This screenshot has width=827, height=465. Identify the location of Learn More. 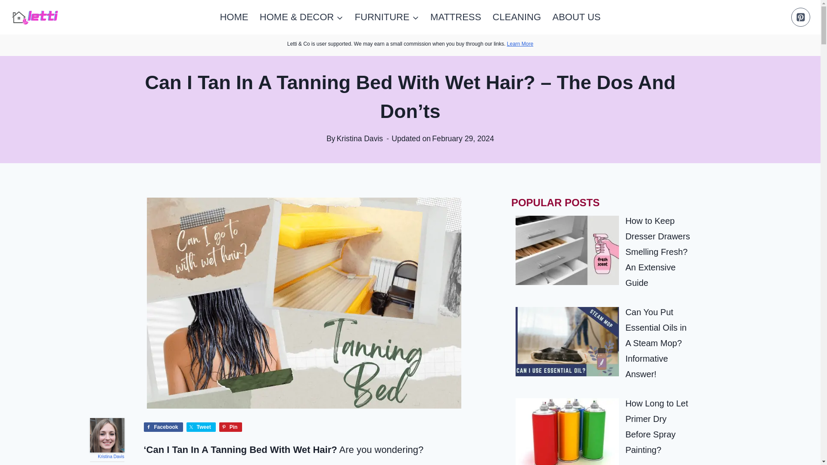
(520, 44).